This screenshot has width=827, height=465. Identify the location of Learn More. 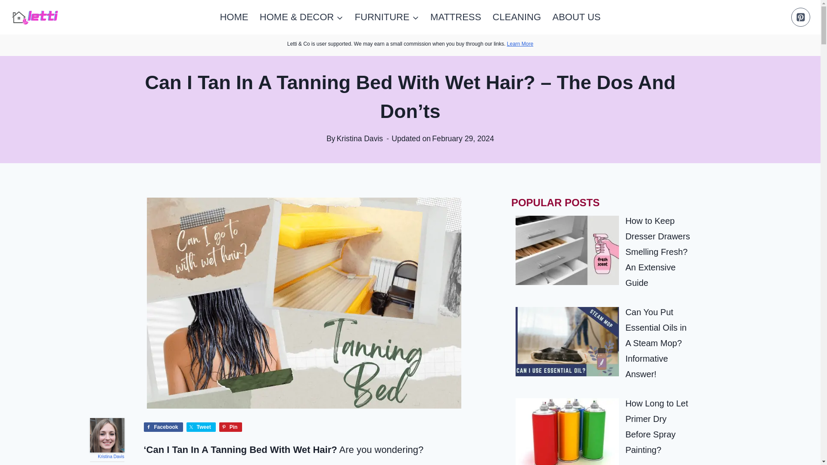
(520, 44).